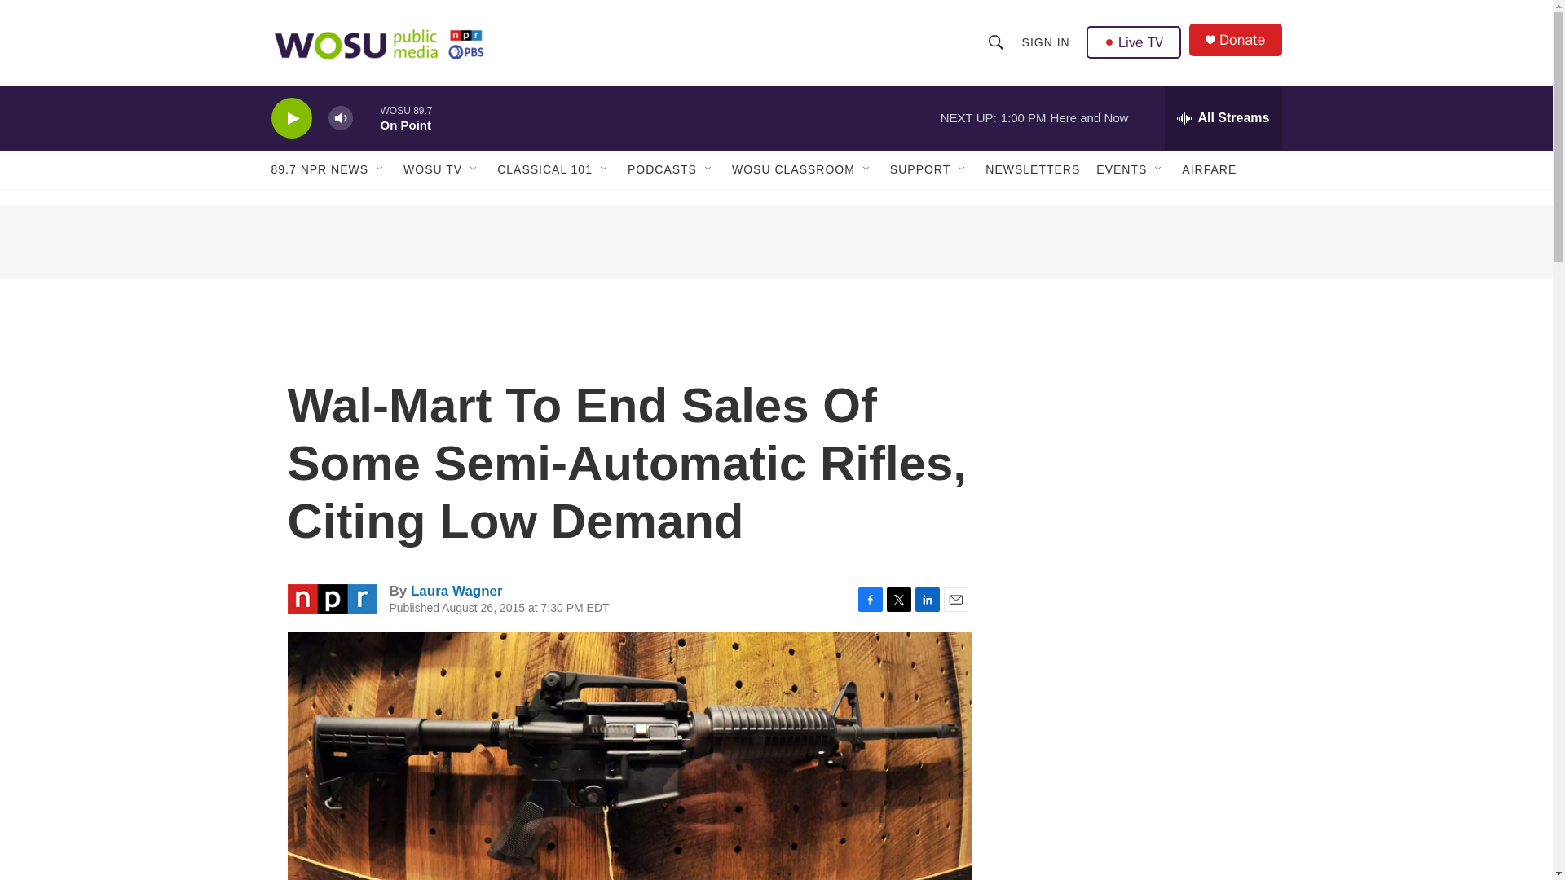 This screenshot has height=880, width=1565. What do you see at coordinates (775, 243) in the screenshot?
I see `3rd party ad content` at bounding box center [775, 243].